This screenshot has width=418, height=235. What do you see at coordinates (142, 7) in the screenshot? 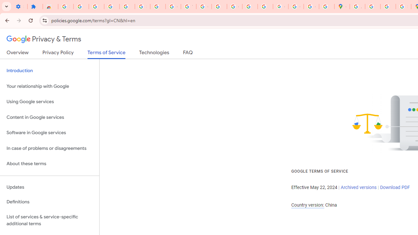
I see `Sign in - Google Accounts` at bounding box center [142, 7].